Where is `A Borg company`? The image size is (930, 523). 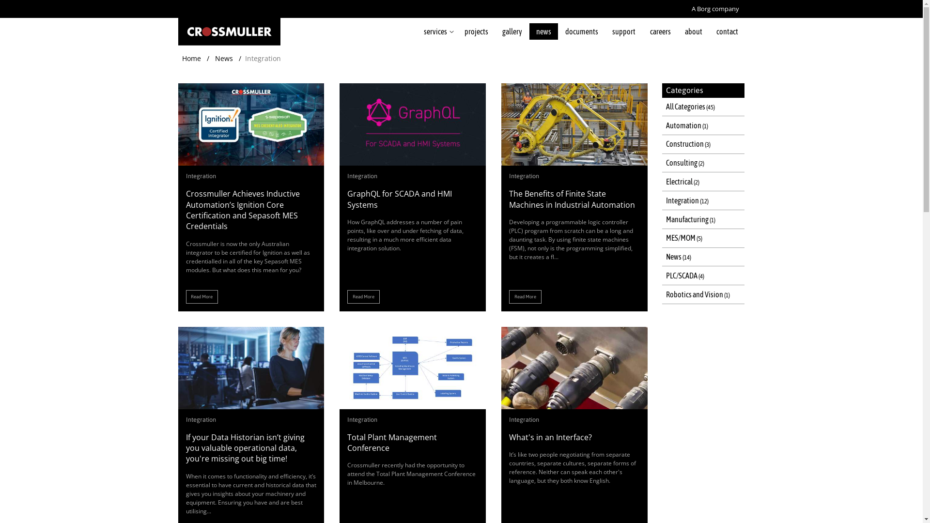 A Borg company is located at coordinates (715, 9).